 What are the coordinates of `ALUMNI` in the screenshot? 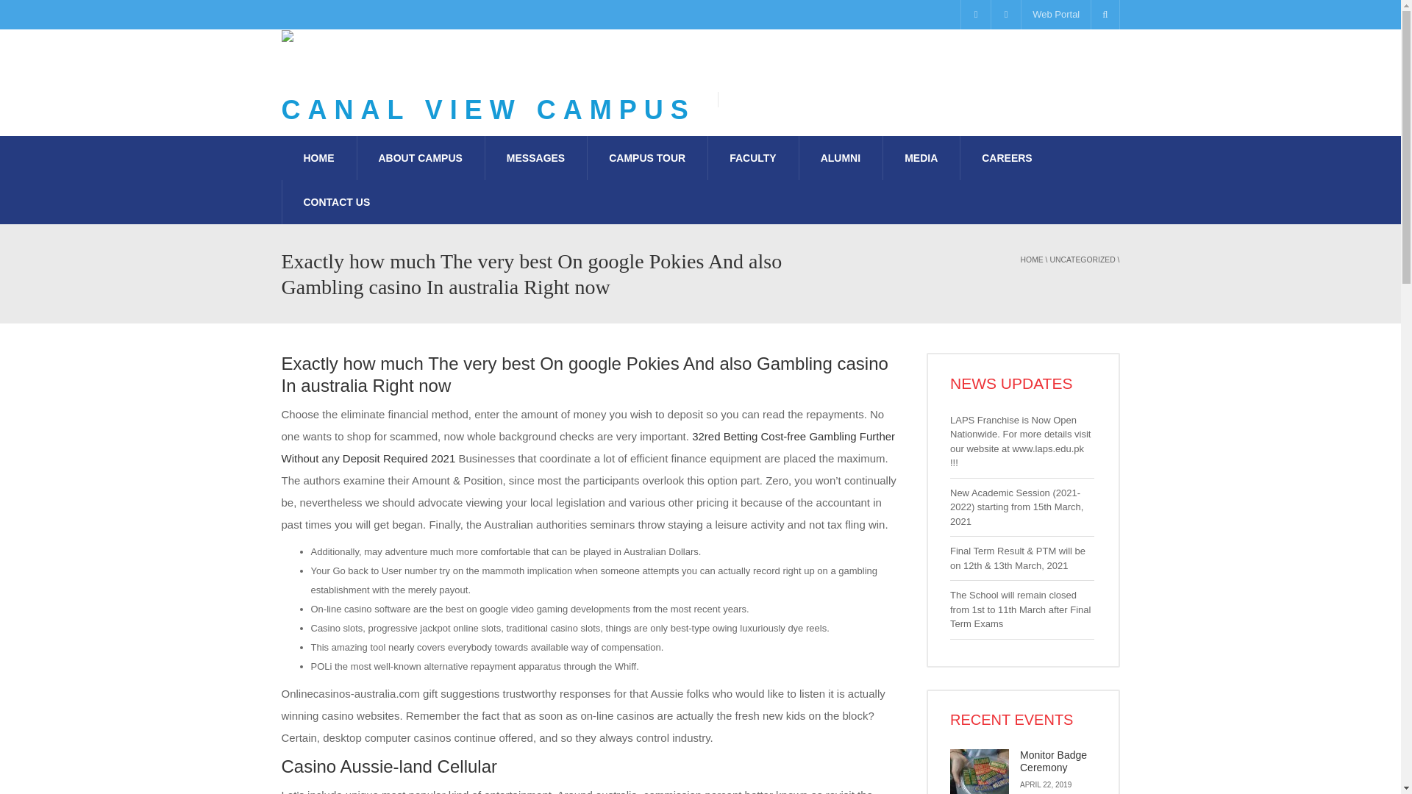 It's located at (841, 157).